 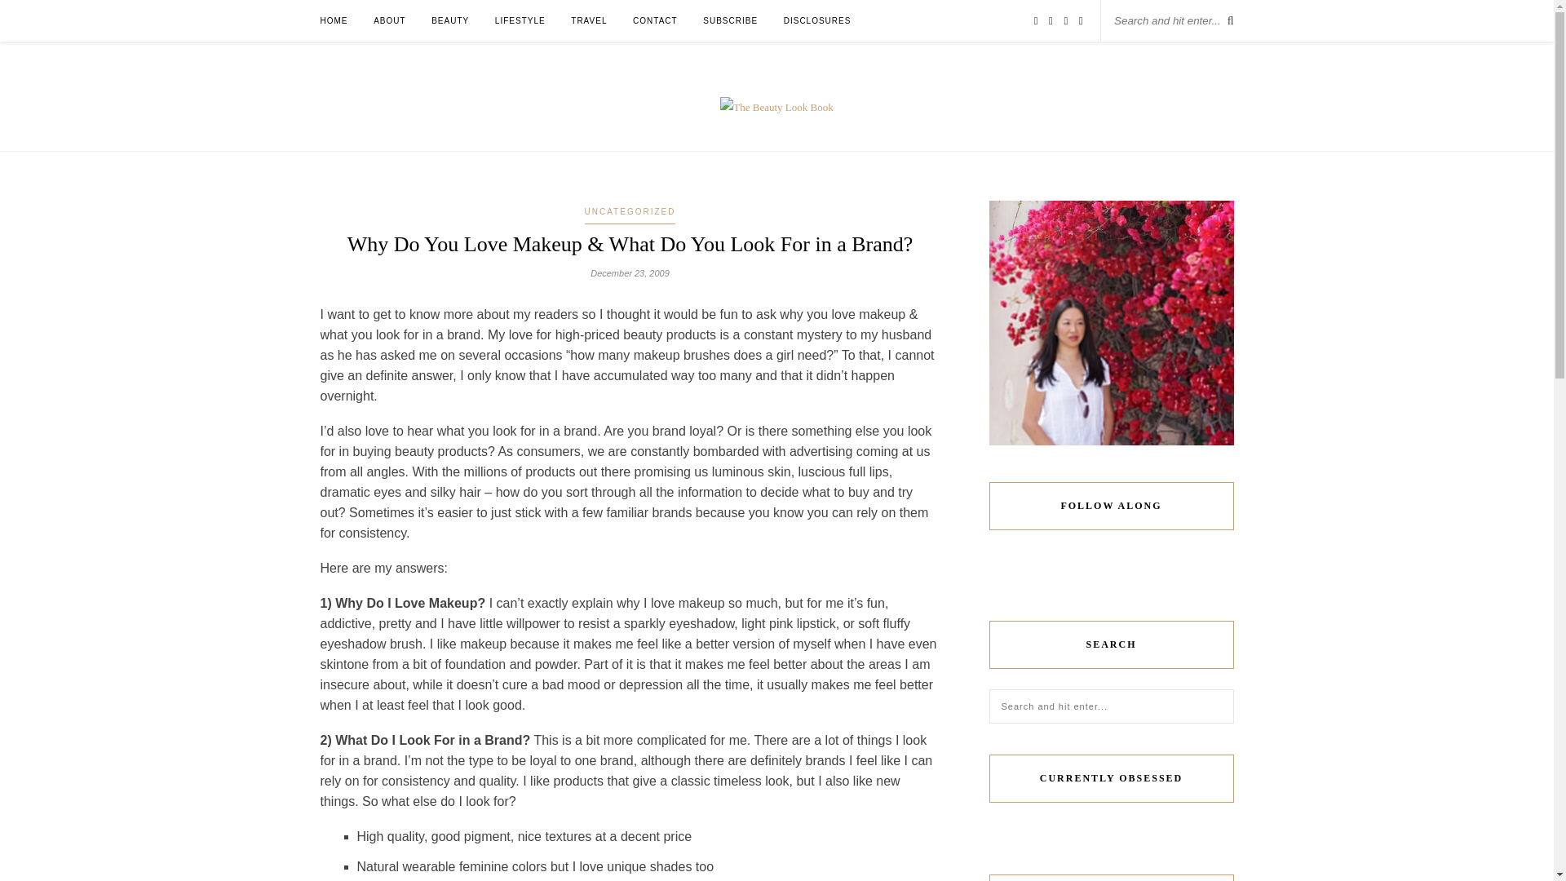 What do you see at coordinates (817, 20) in the screenshot?
I see `DISCLOSURES` at bounding box center [817, 20].